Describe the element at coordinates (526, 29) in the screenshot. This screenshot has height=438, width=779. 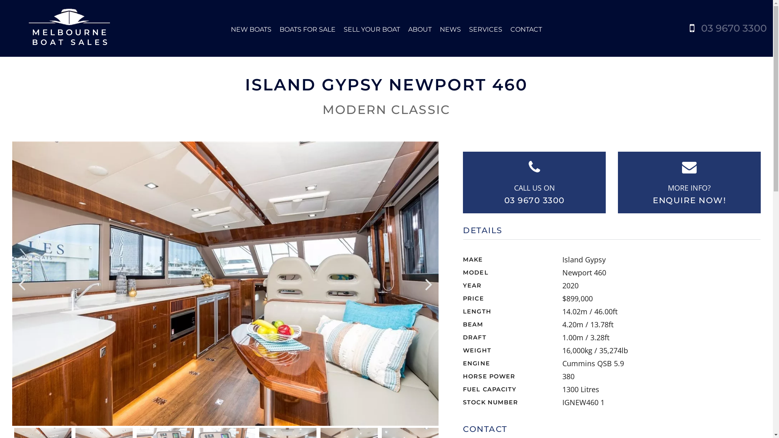
I see `CONTACT` at that location.